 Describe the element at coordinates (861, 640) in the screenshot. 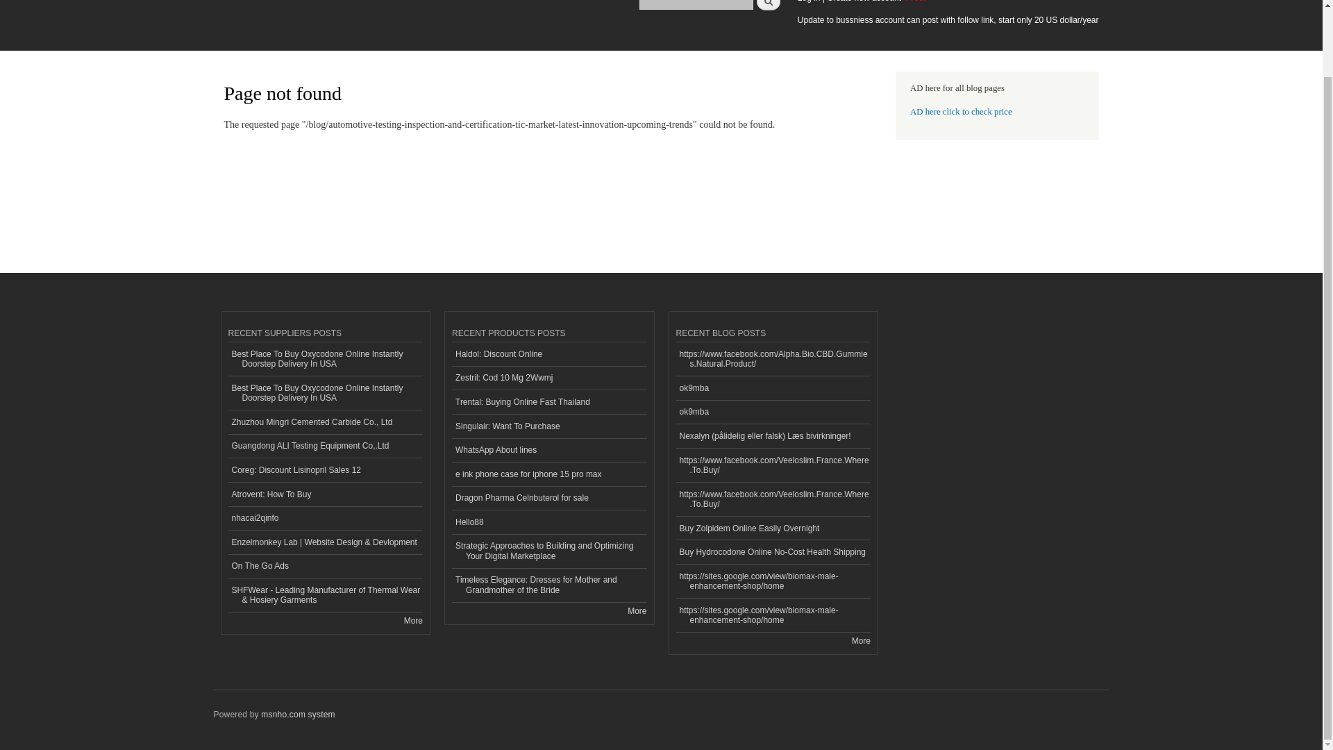

I see `Read the latest blog entries.` at that location.